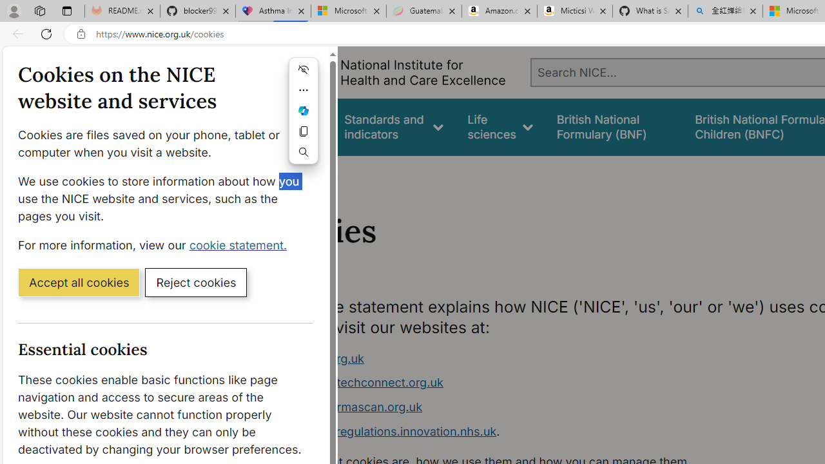  I want to click on Mini menu on text selection, so click(303, 119).